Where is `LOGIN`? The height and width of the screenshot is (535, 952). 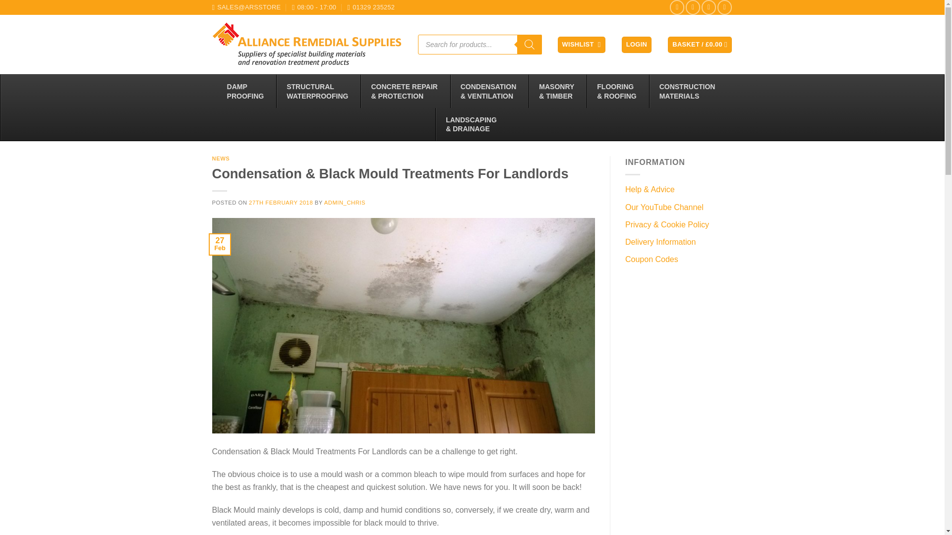 LOGIN is located at coordinates (636, 45).